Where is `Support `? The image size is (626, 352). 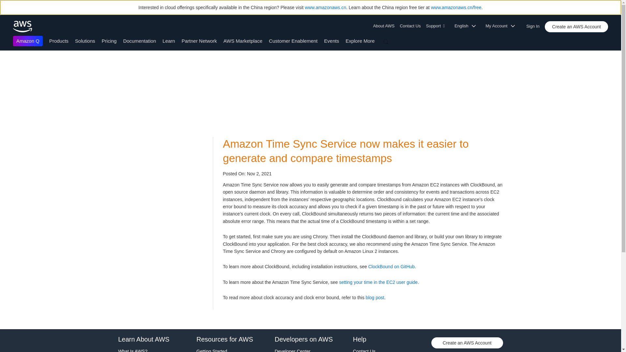 Support  is located at coordinates (437, 26).